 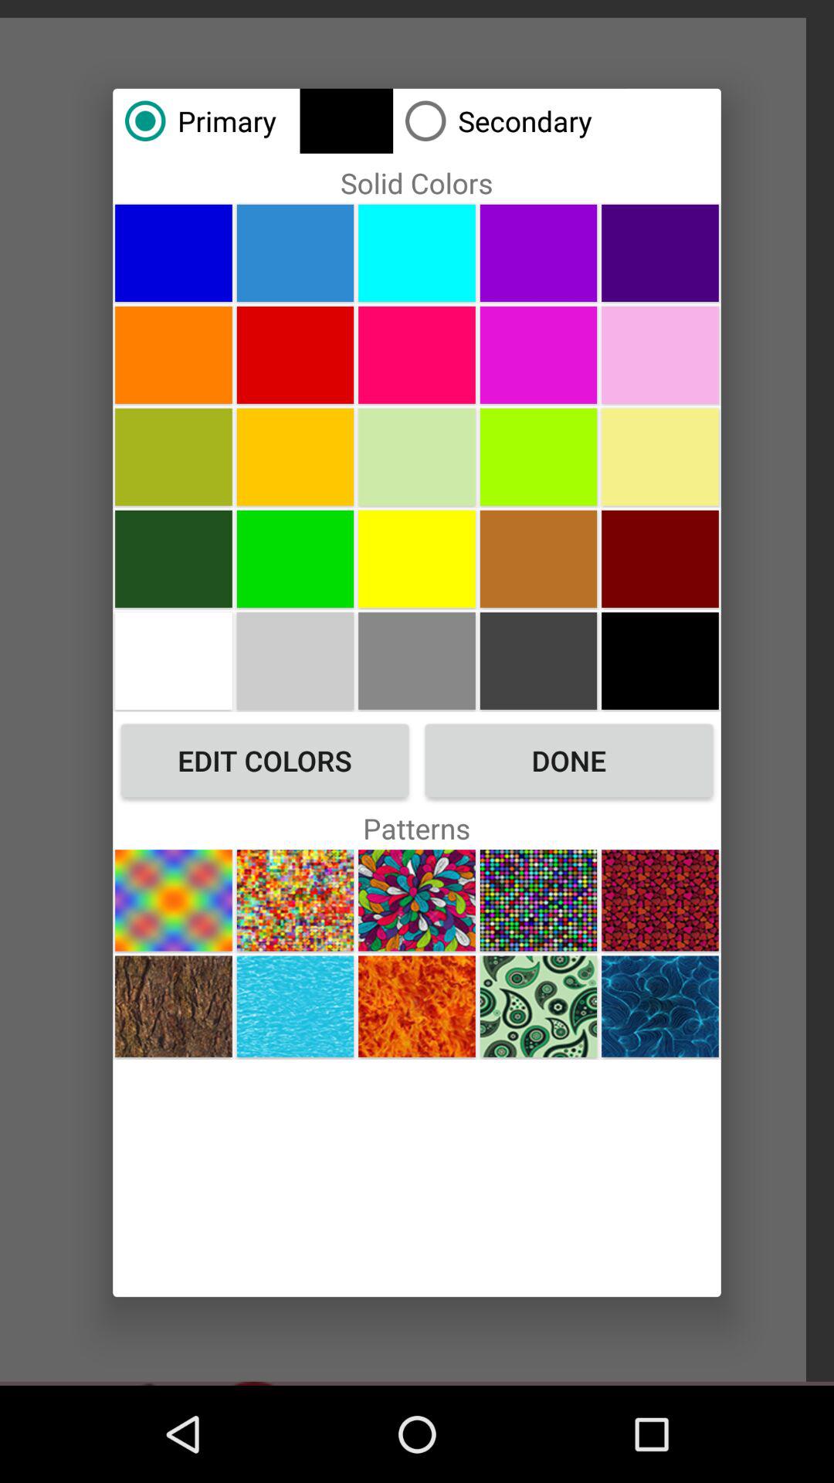 I want to click on select color green, so click(x=295, y=558).